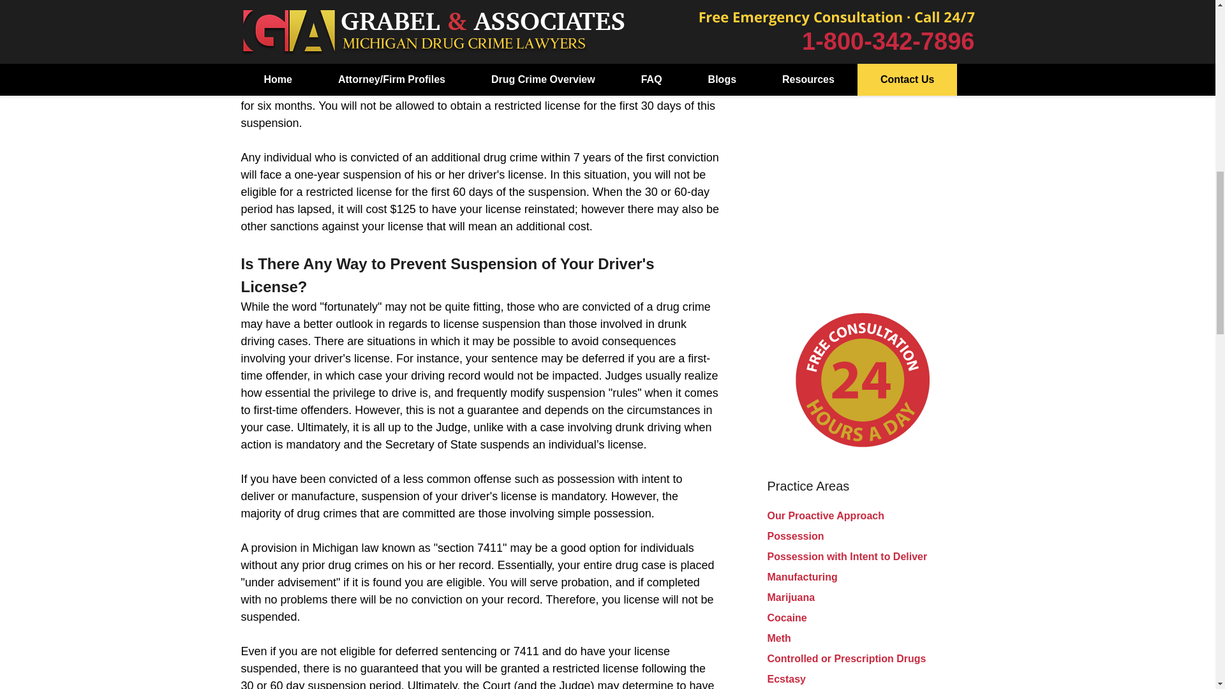 The height and width of the screenshot is (689, 1225). Describe the element at coordinates (847, 556) in the screenshot. I see `Possession with Intent to Deliver` at that location.